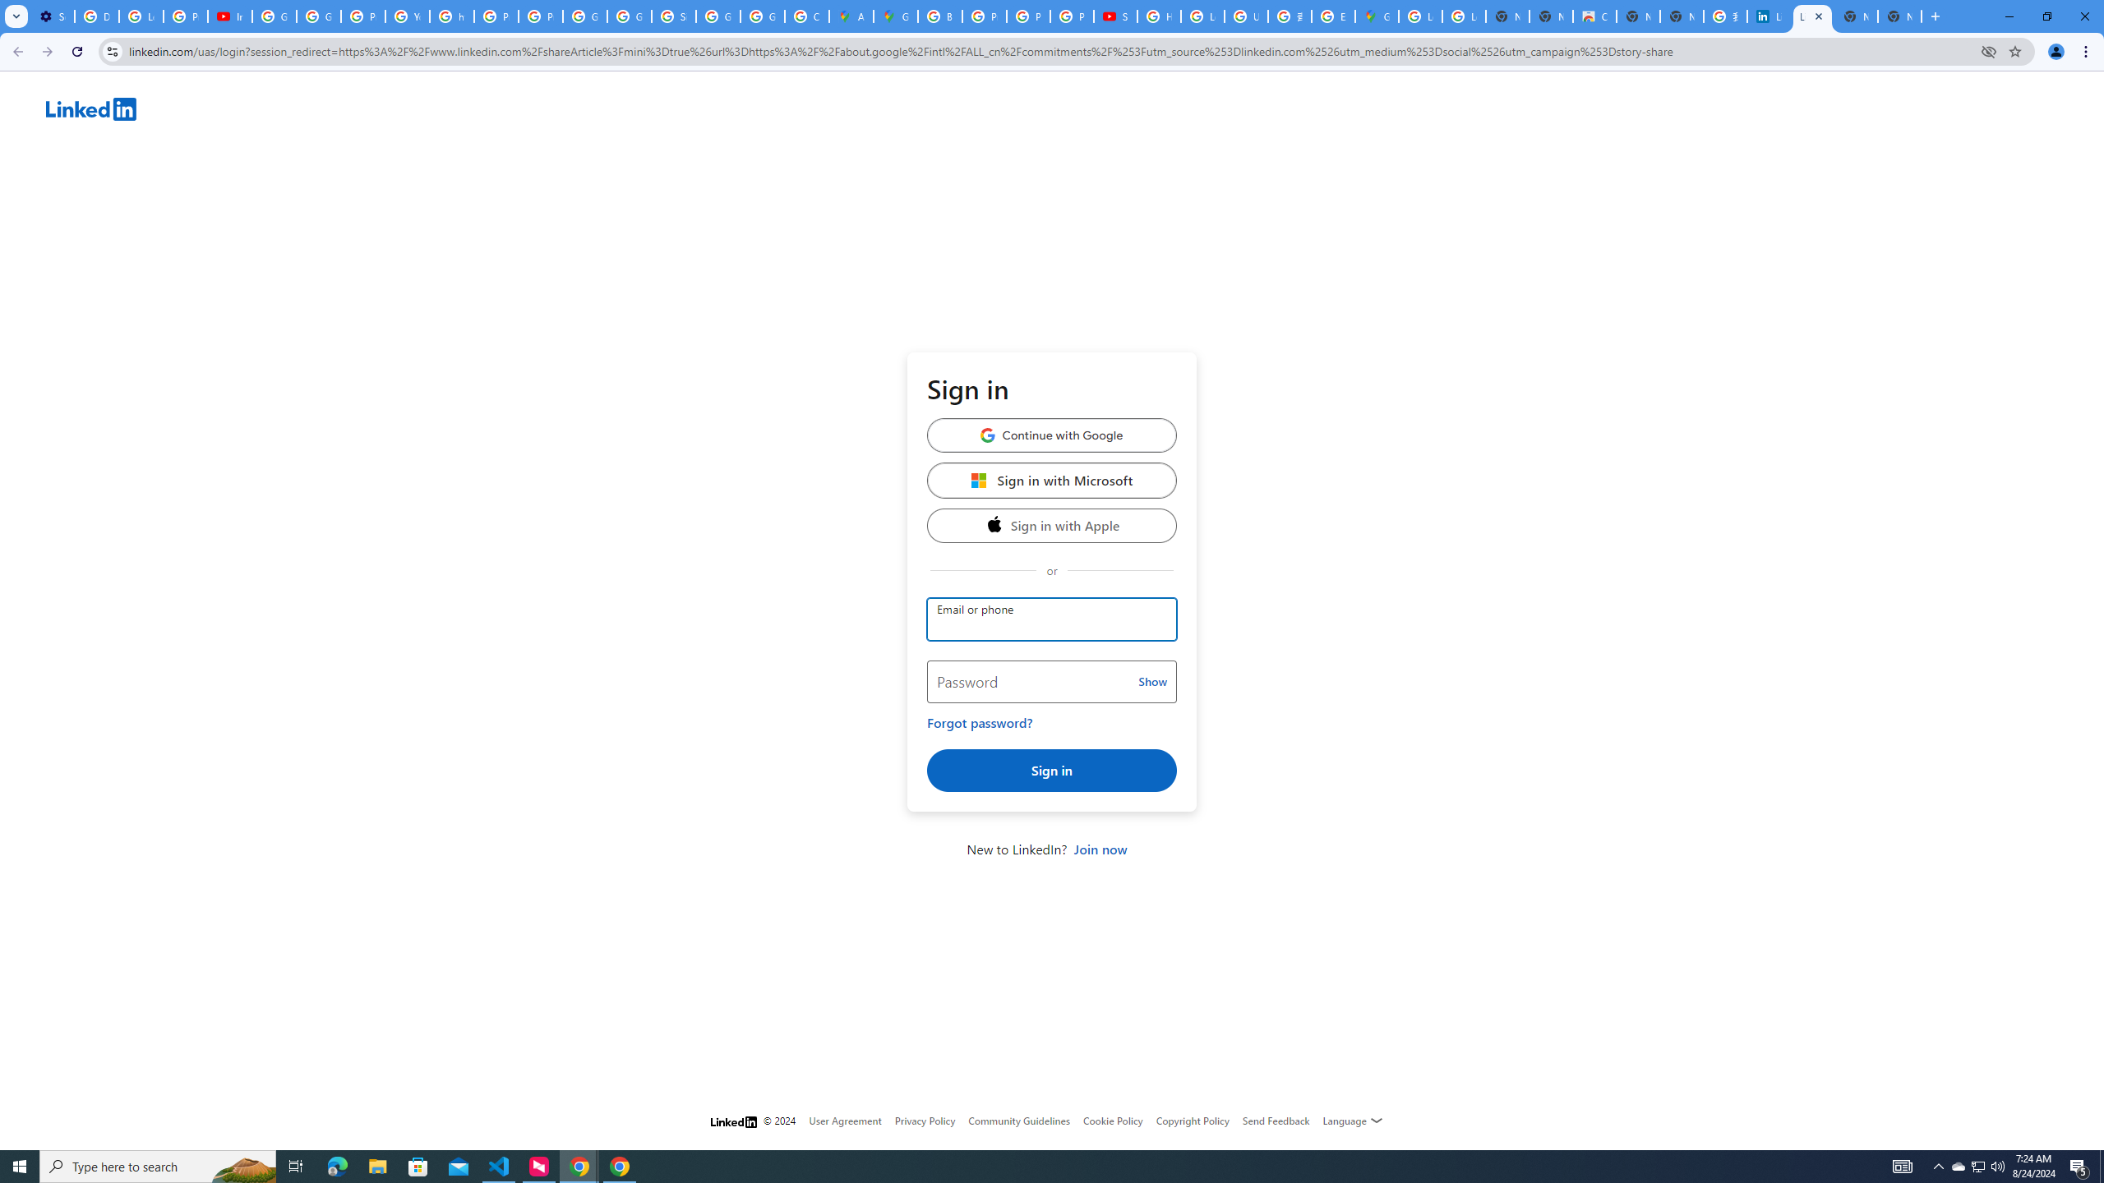  Describe the element at coordinates (1052, 682) in the screenshot. I see `Password` at that location.